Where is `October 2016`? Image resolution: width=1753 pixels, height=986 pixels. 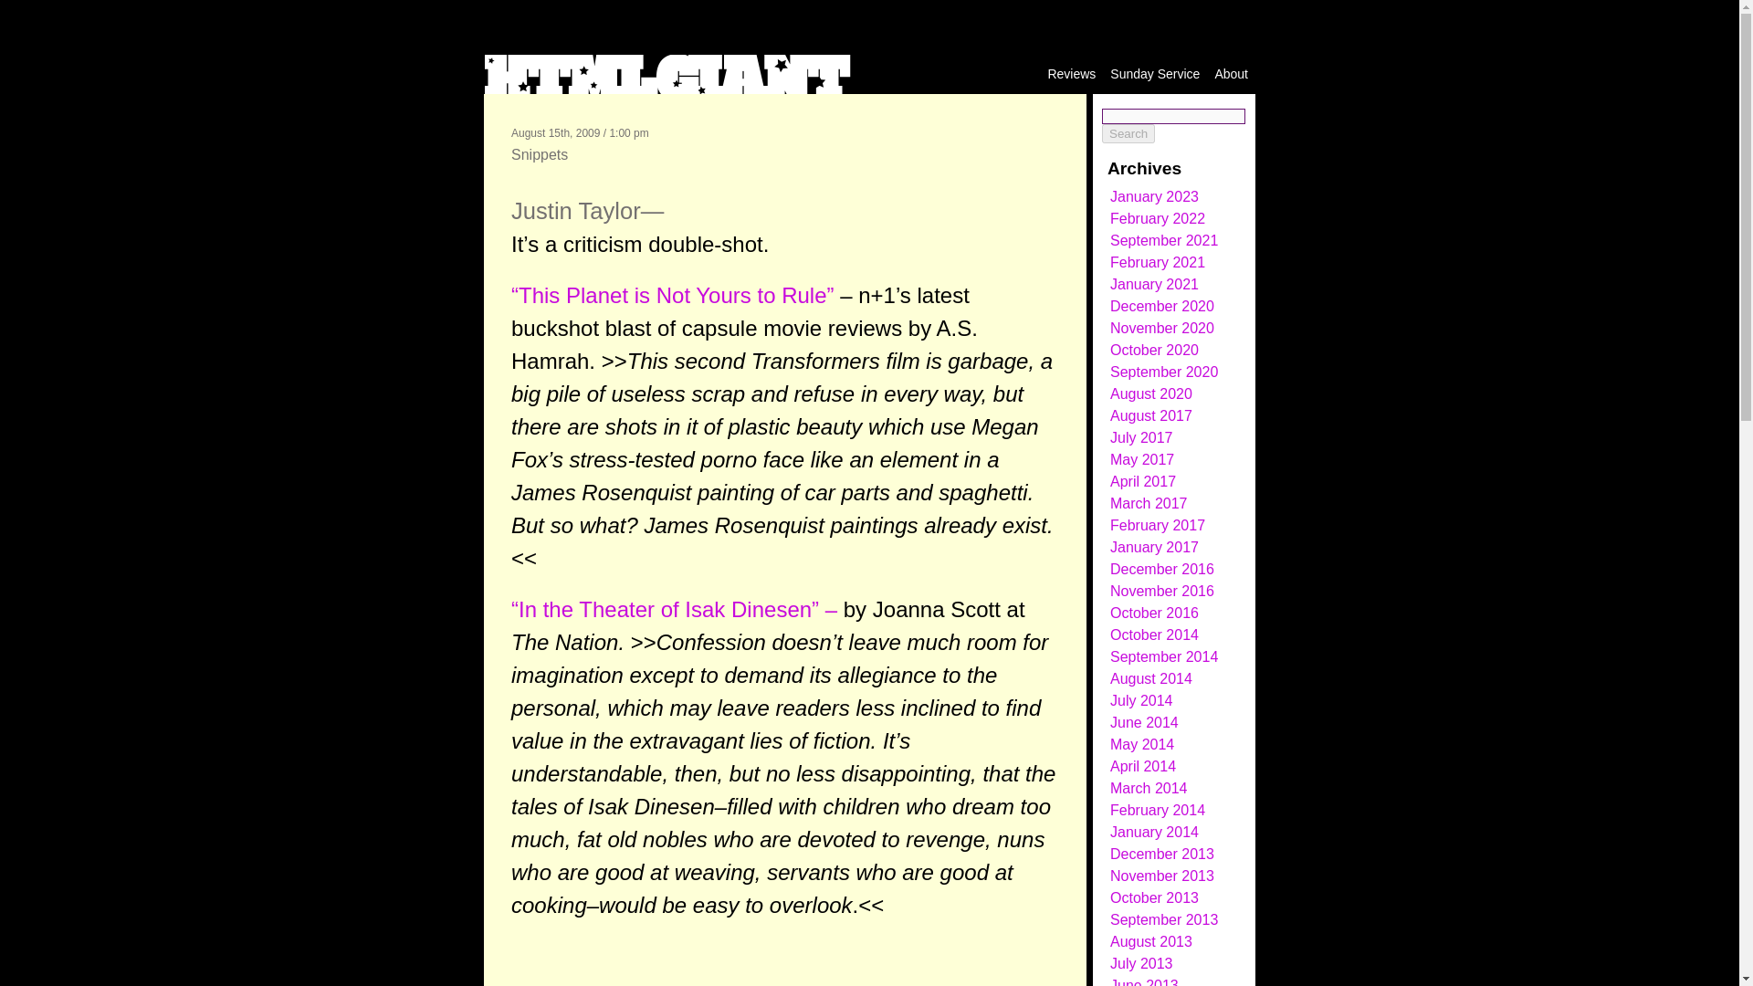
October 2016 is located at coordinates (1154, 614).